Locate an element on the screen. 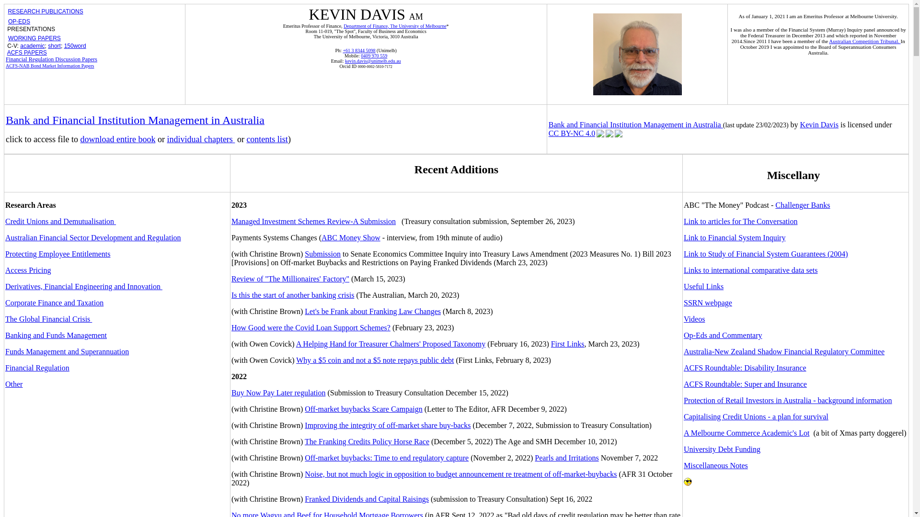 This screenshot has height=517, width=920. The Franking Credits Policy Horse Race is located at coordinates (367, 441).